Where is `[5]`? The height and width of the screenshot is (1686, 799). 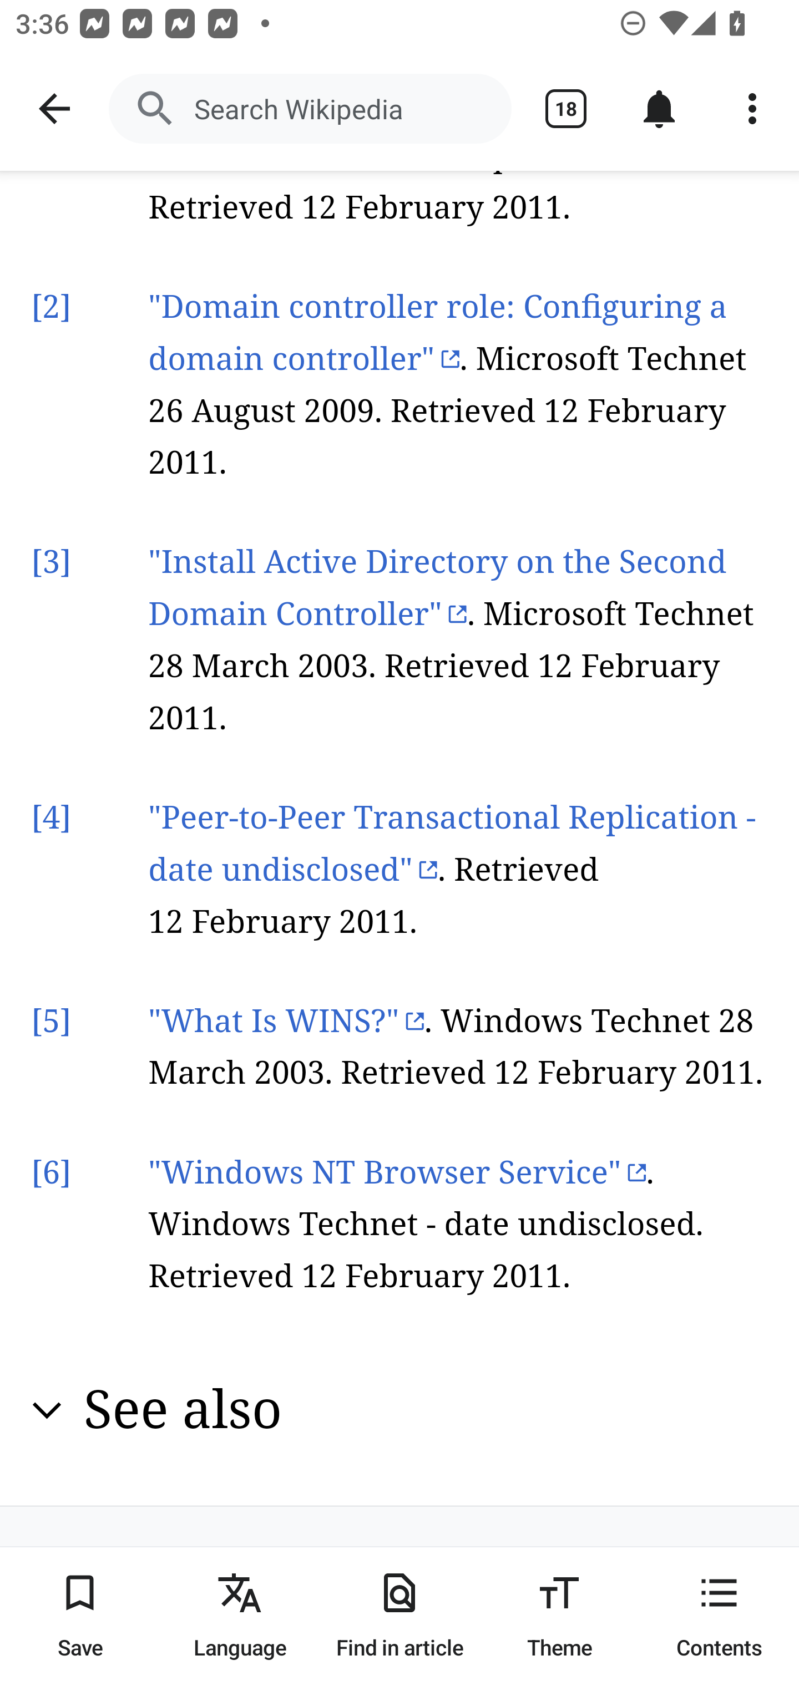 [5] is located at coordinates (51, 1022).